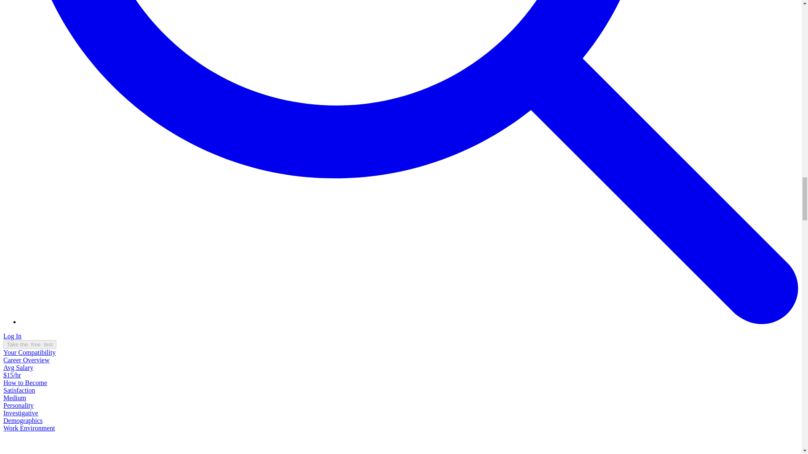 The width and height of the screenshot is (808, 454). Describe the element at coordinates (29, 344) in the screenshot. I see `Take the  free  test` at that location.